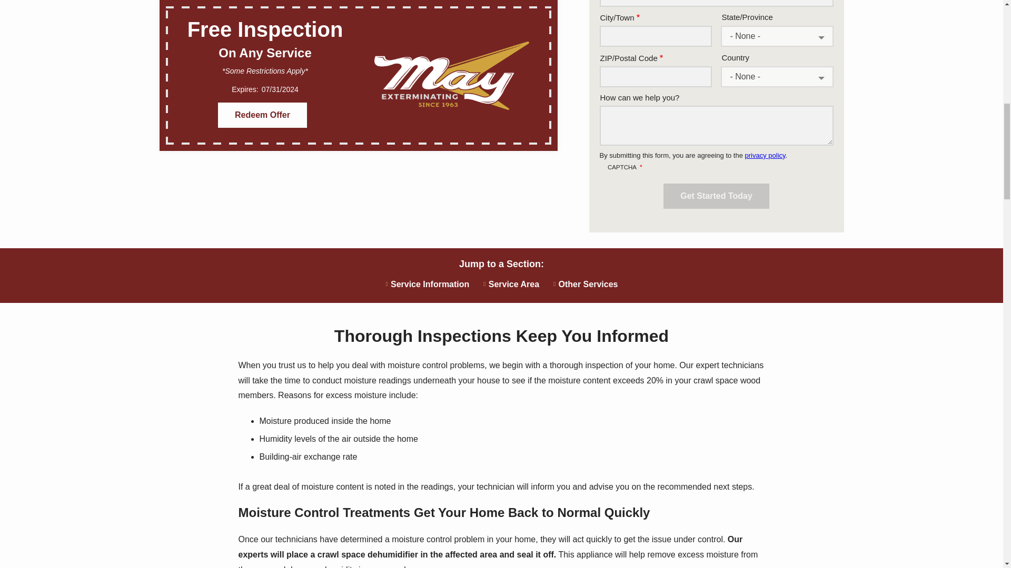 This screenshot has width=1011, height=568. I want to click on Get Started Today, so click(716, 196).